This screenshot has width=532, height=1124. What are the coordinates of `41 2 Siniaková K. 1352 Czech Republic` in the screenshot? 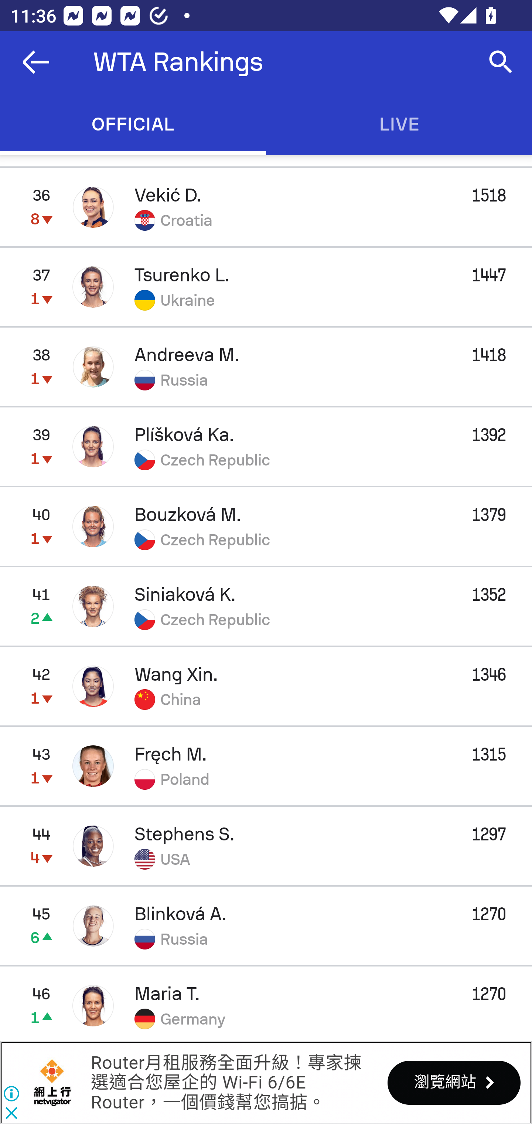 It's located at (266, 606).